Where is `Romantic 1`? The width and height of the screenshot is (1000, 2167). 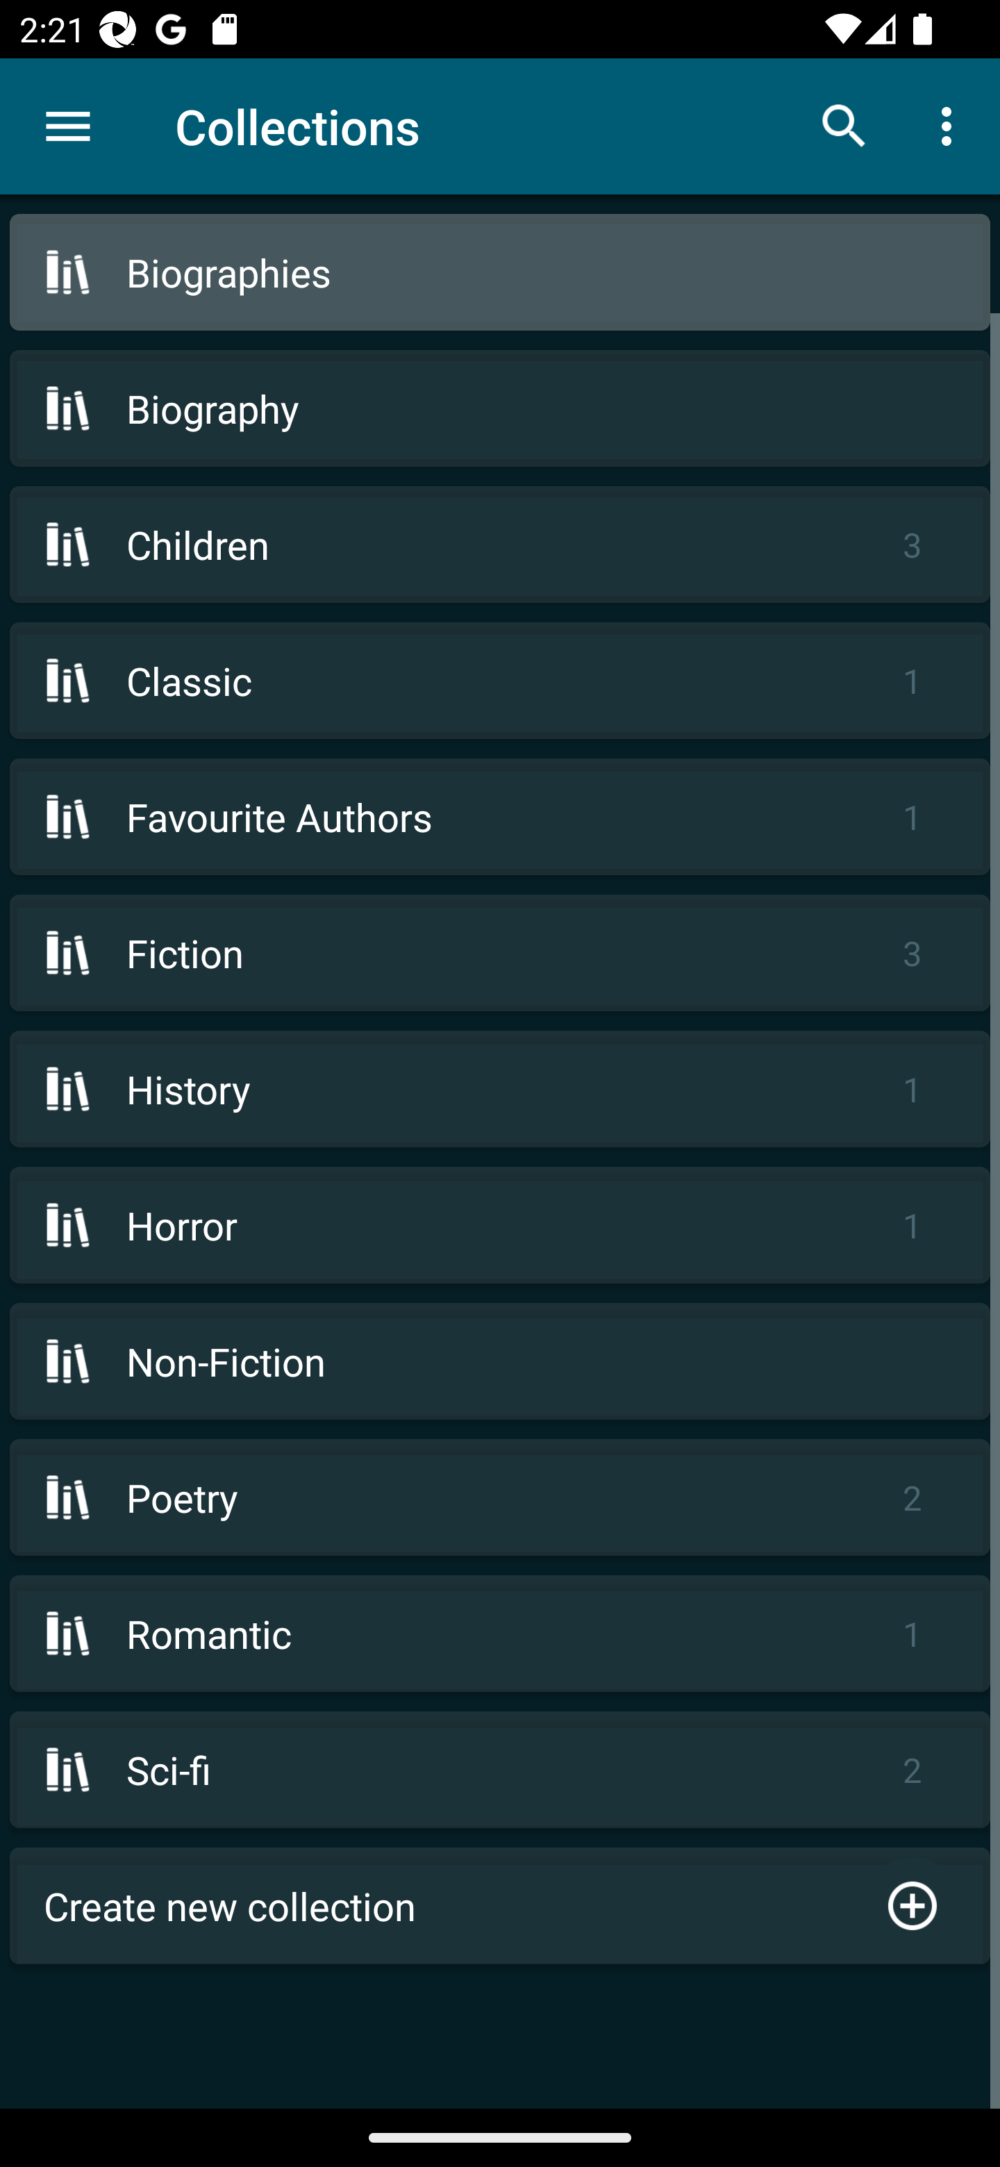 Romantic 1 is located at coordinates (500, 1634).